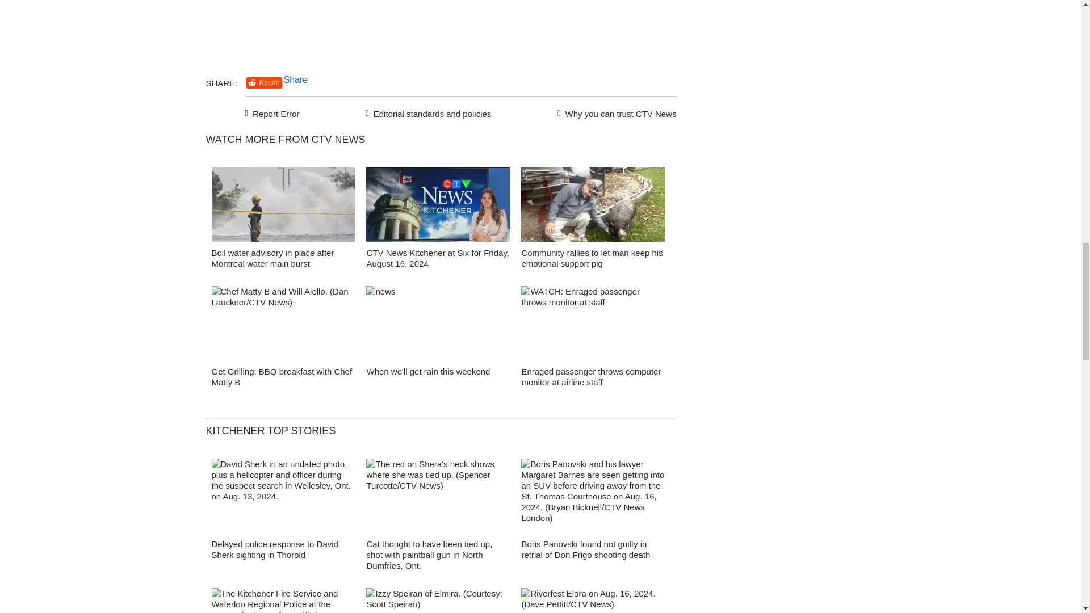 The image size is (1090, 613). Describe the element at coordinates (438, 326) in the screenshot. I see `news` at that location.